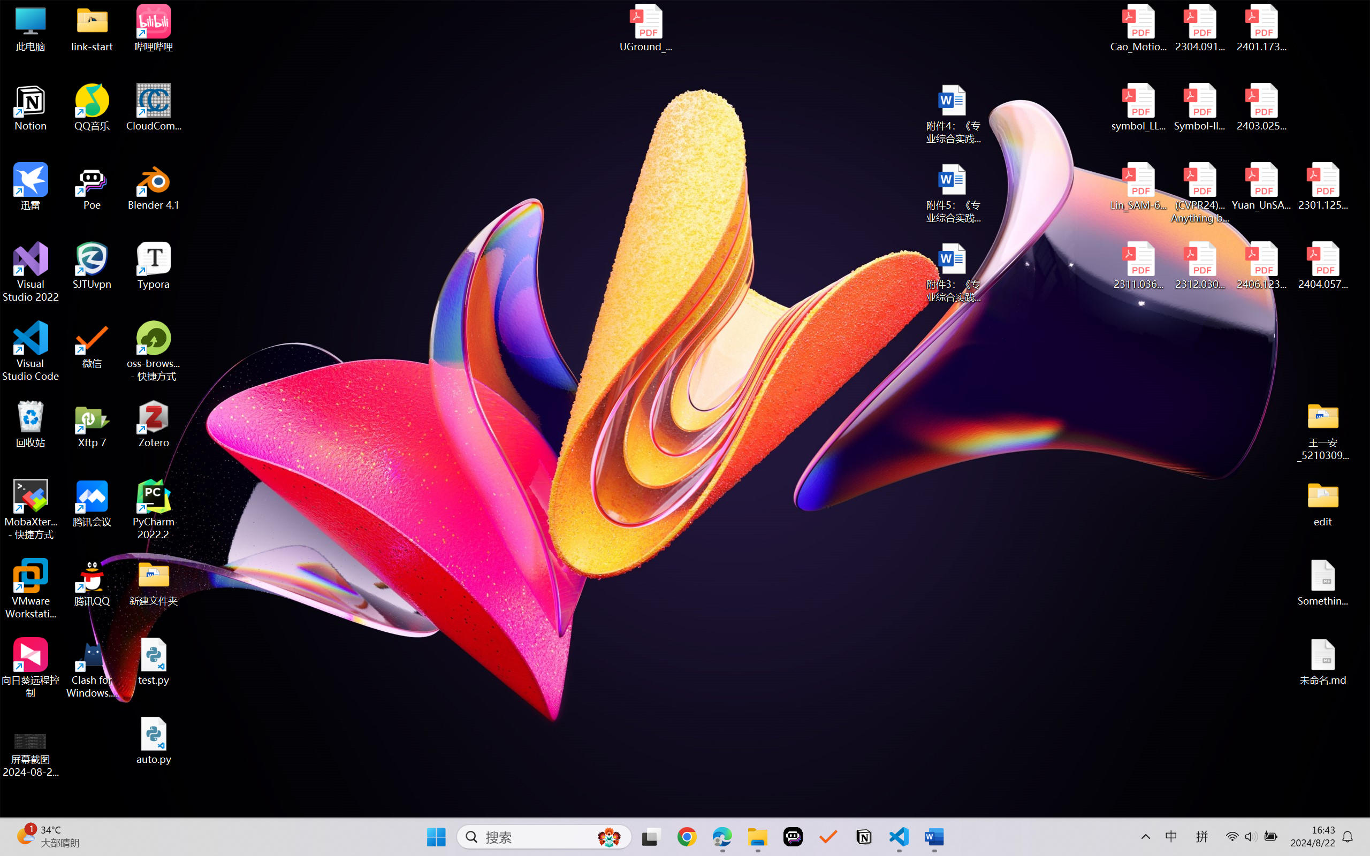 The width and height of the screenshot is (1370, 856). What do you see at coordinates (1261, 28) in the screenshot?
I see `2401.17399v1.pdf` at bounding box center [1261, 28].